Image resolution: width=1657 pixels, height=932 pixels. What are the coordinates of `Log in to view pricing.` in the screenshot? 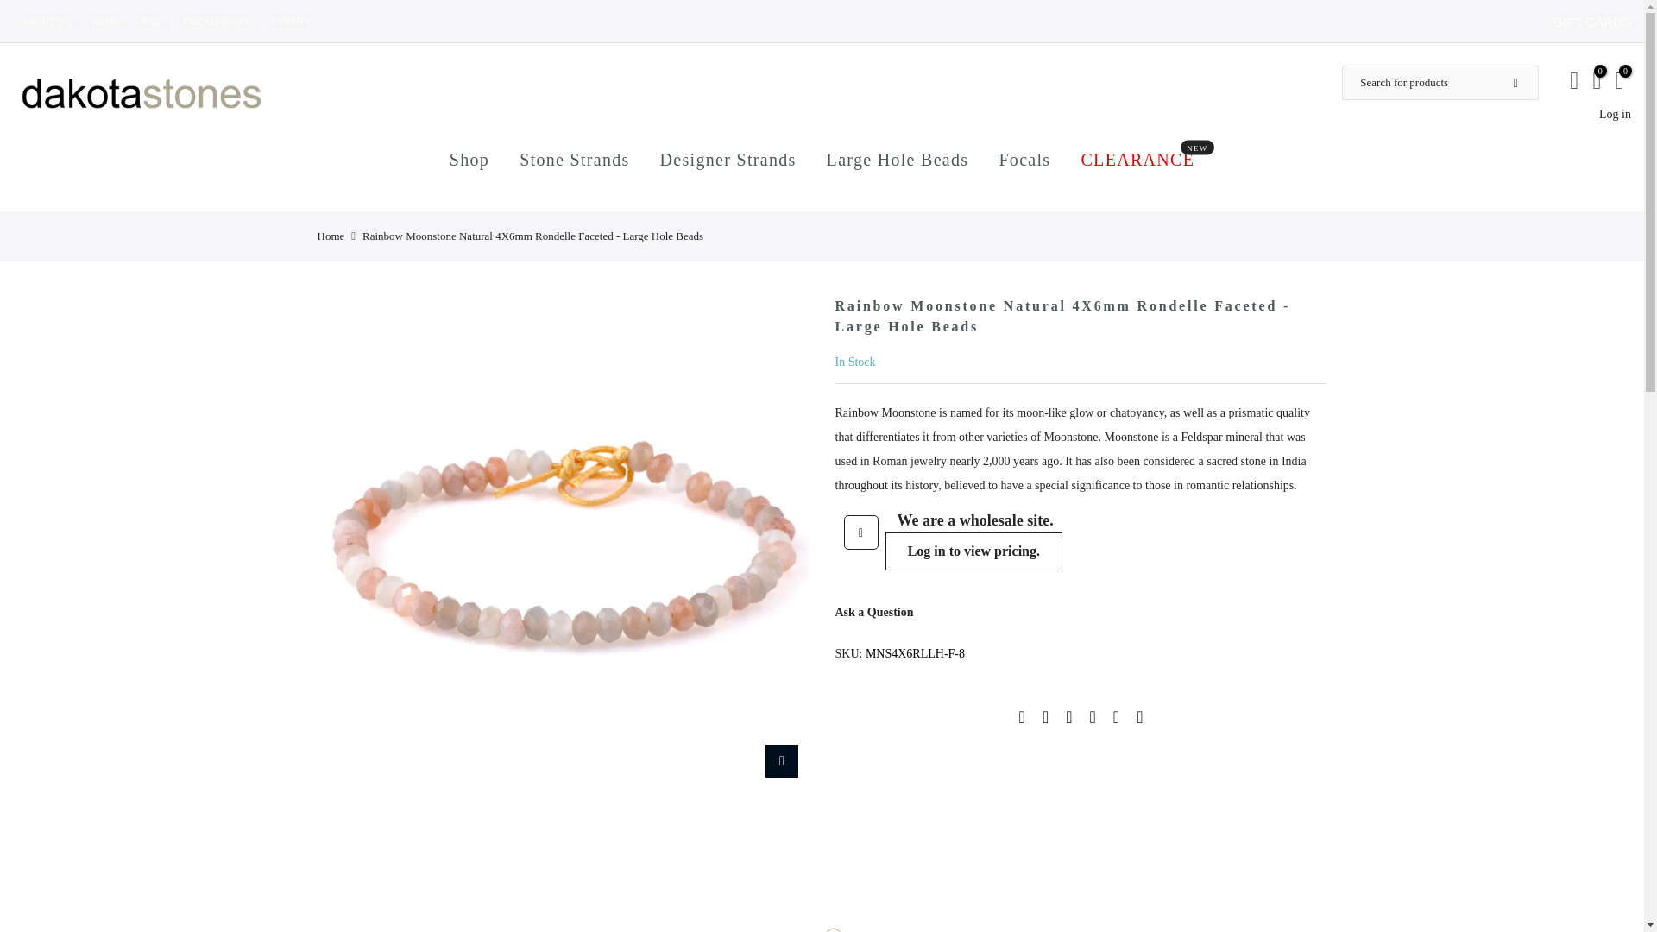 It's located at (1590, 22).